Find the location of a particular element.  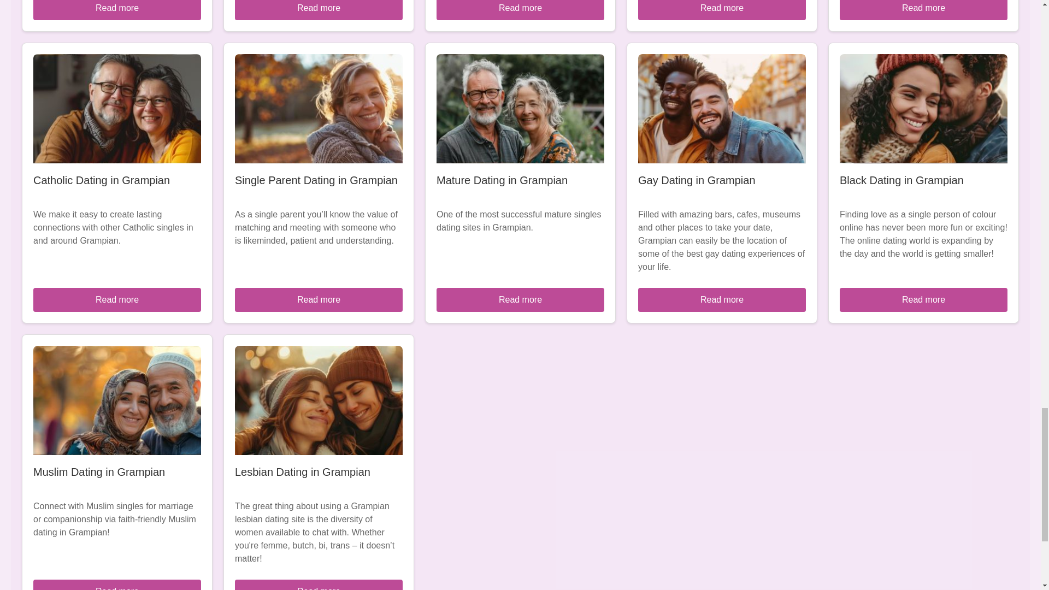

Read more is located at coordinates (923, 300).